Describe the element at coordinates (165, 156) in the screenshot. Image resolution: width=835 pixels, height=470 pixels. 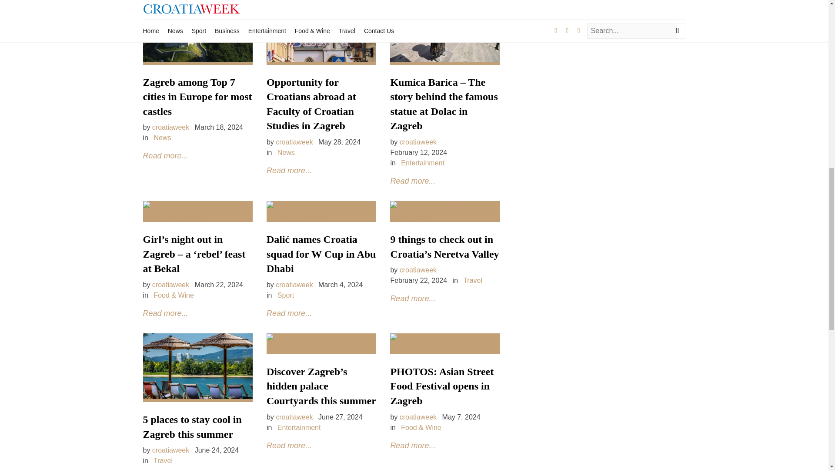
I see `Read more...` at that location.